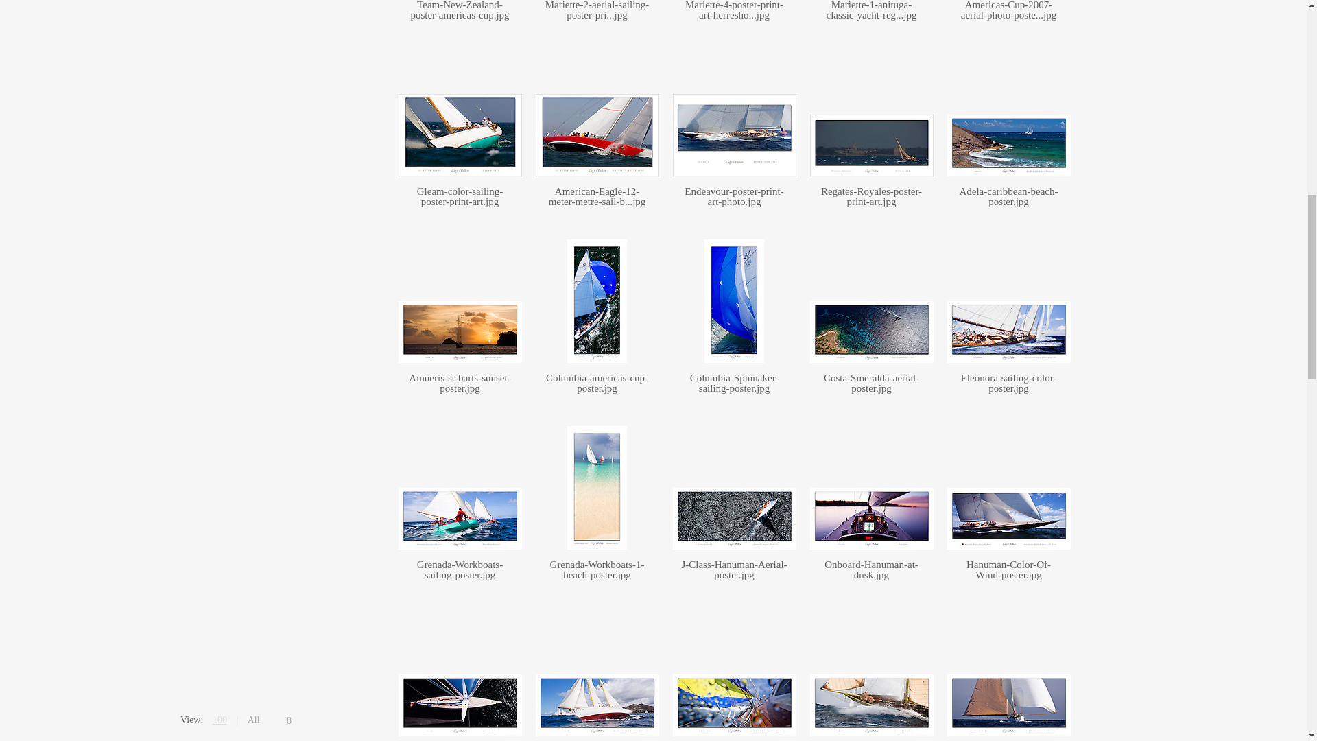 This screenshot has height=741, width=1317. I want to click on American-Eagle-12-meter-metre-sail-b...jpg, so click(597, 196).